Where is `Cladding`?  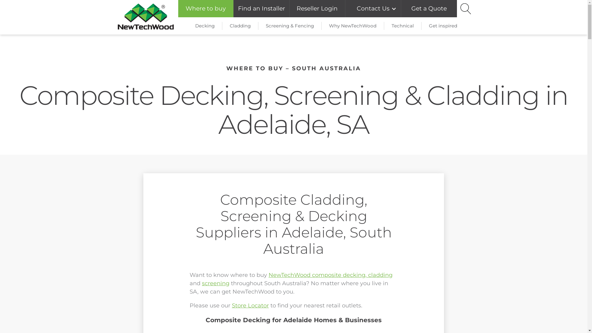 Cladding is located at coordinates (240, 26).